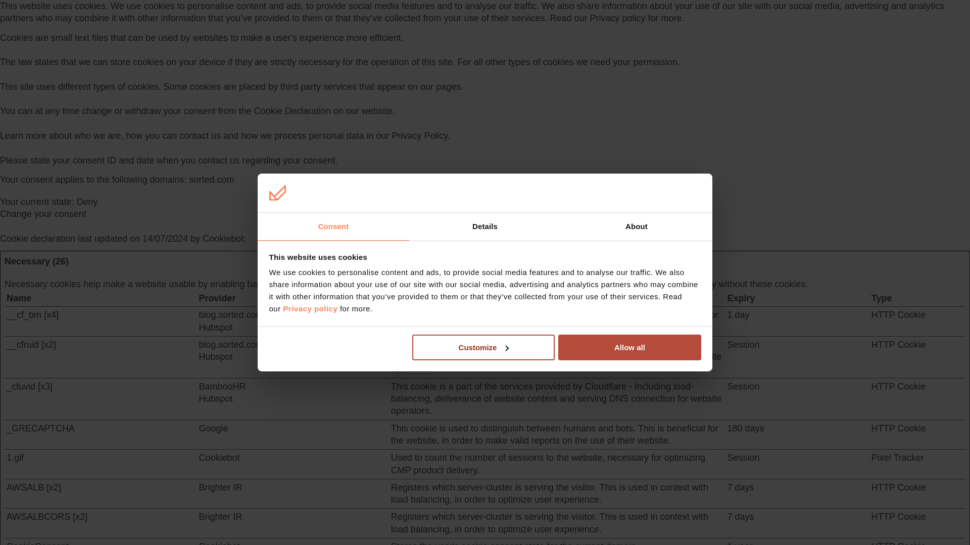 This screenshot has width=970, height=545. Describe the element at coordinates (220, 517) in the screenshot. I see `Brighter IR` at that location.